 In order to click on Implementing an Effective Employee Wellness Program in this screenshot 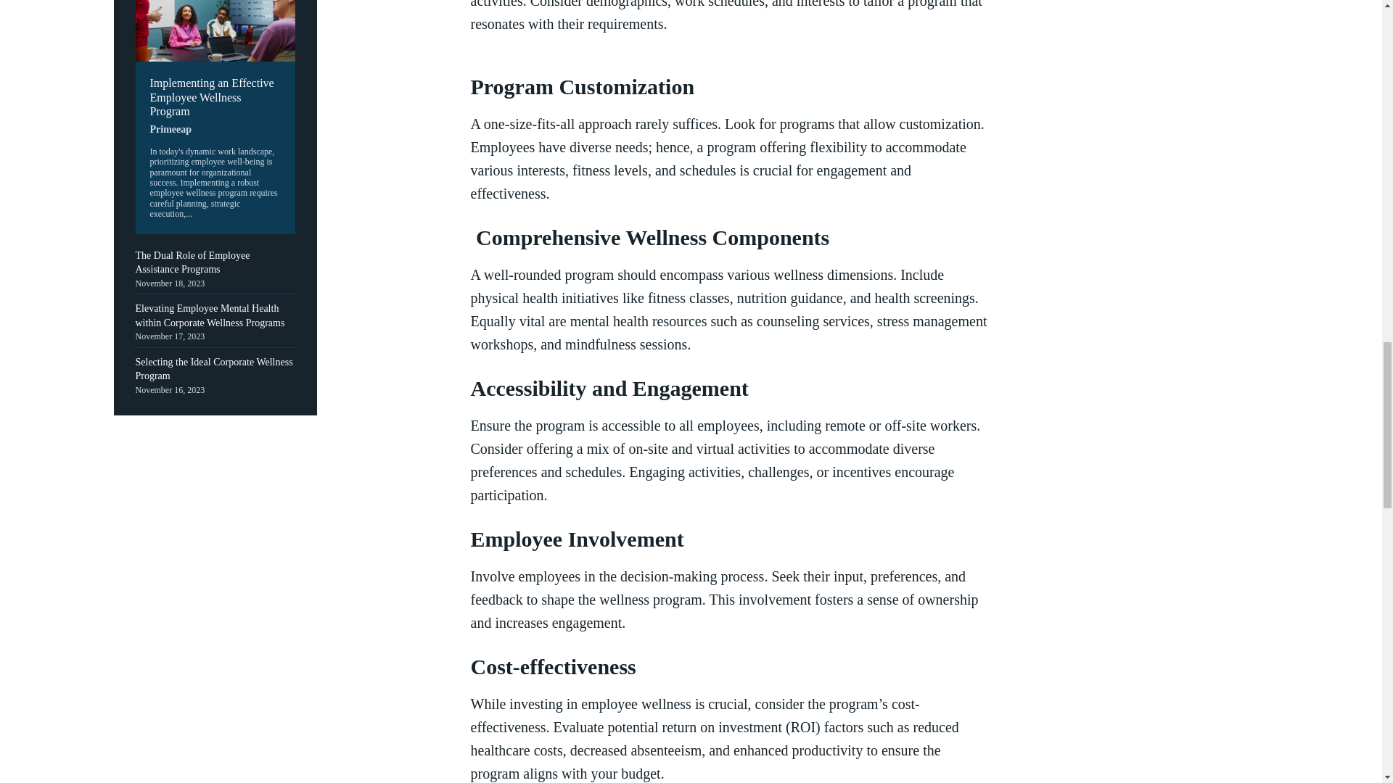, I will do `click(210, 96)`.